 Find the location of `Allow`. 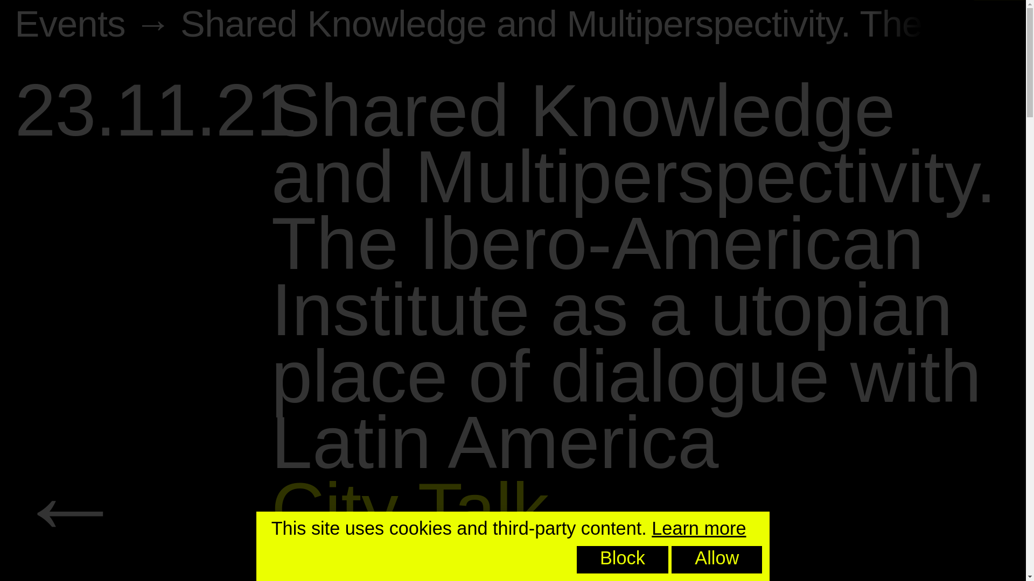

Allow is located at coordinates (716, 559).